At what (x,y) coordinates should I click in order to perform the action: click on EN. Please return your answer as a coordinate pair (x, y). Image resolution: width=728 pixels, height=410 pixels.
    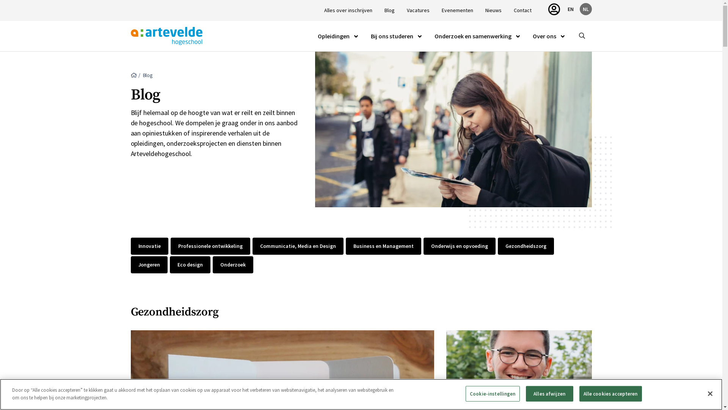
    Looking at the image, I should click on (570, 9).